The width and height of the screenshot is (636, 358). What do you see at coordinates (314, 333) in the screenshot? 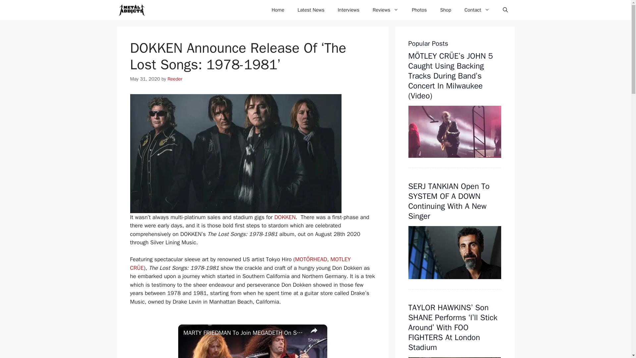
I see `share` at bounding box center [314, 333].